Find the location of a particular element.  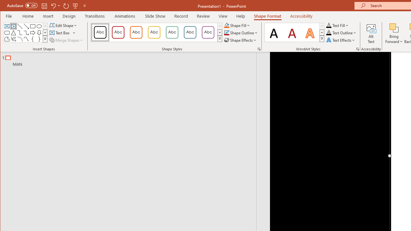

Text Outline RGB(0, 0, 0) is located at coordinates (329, 33).